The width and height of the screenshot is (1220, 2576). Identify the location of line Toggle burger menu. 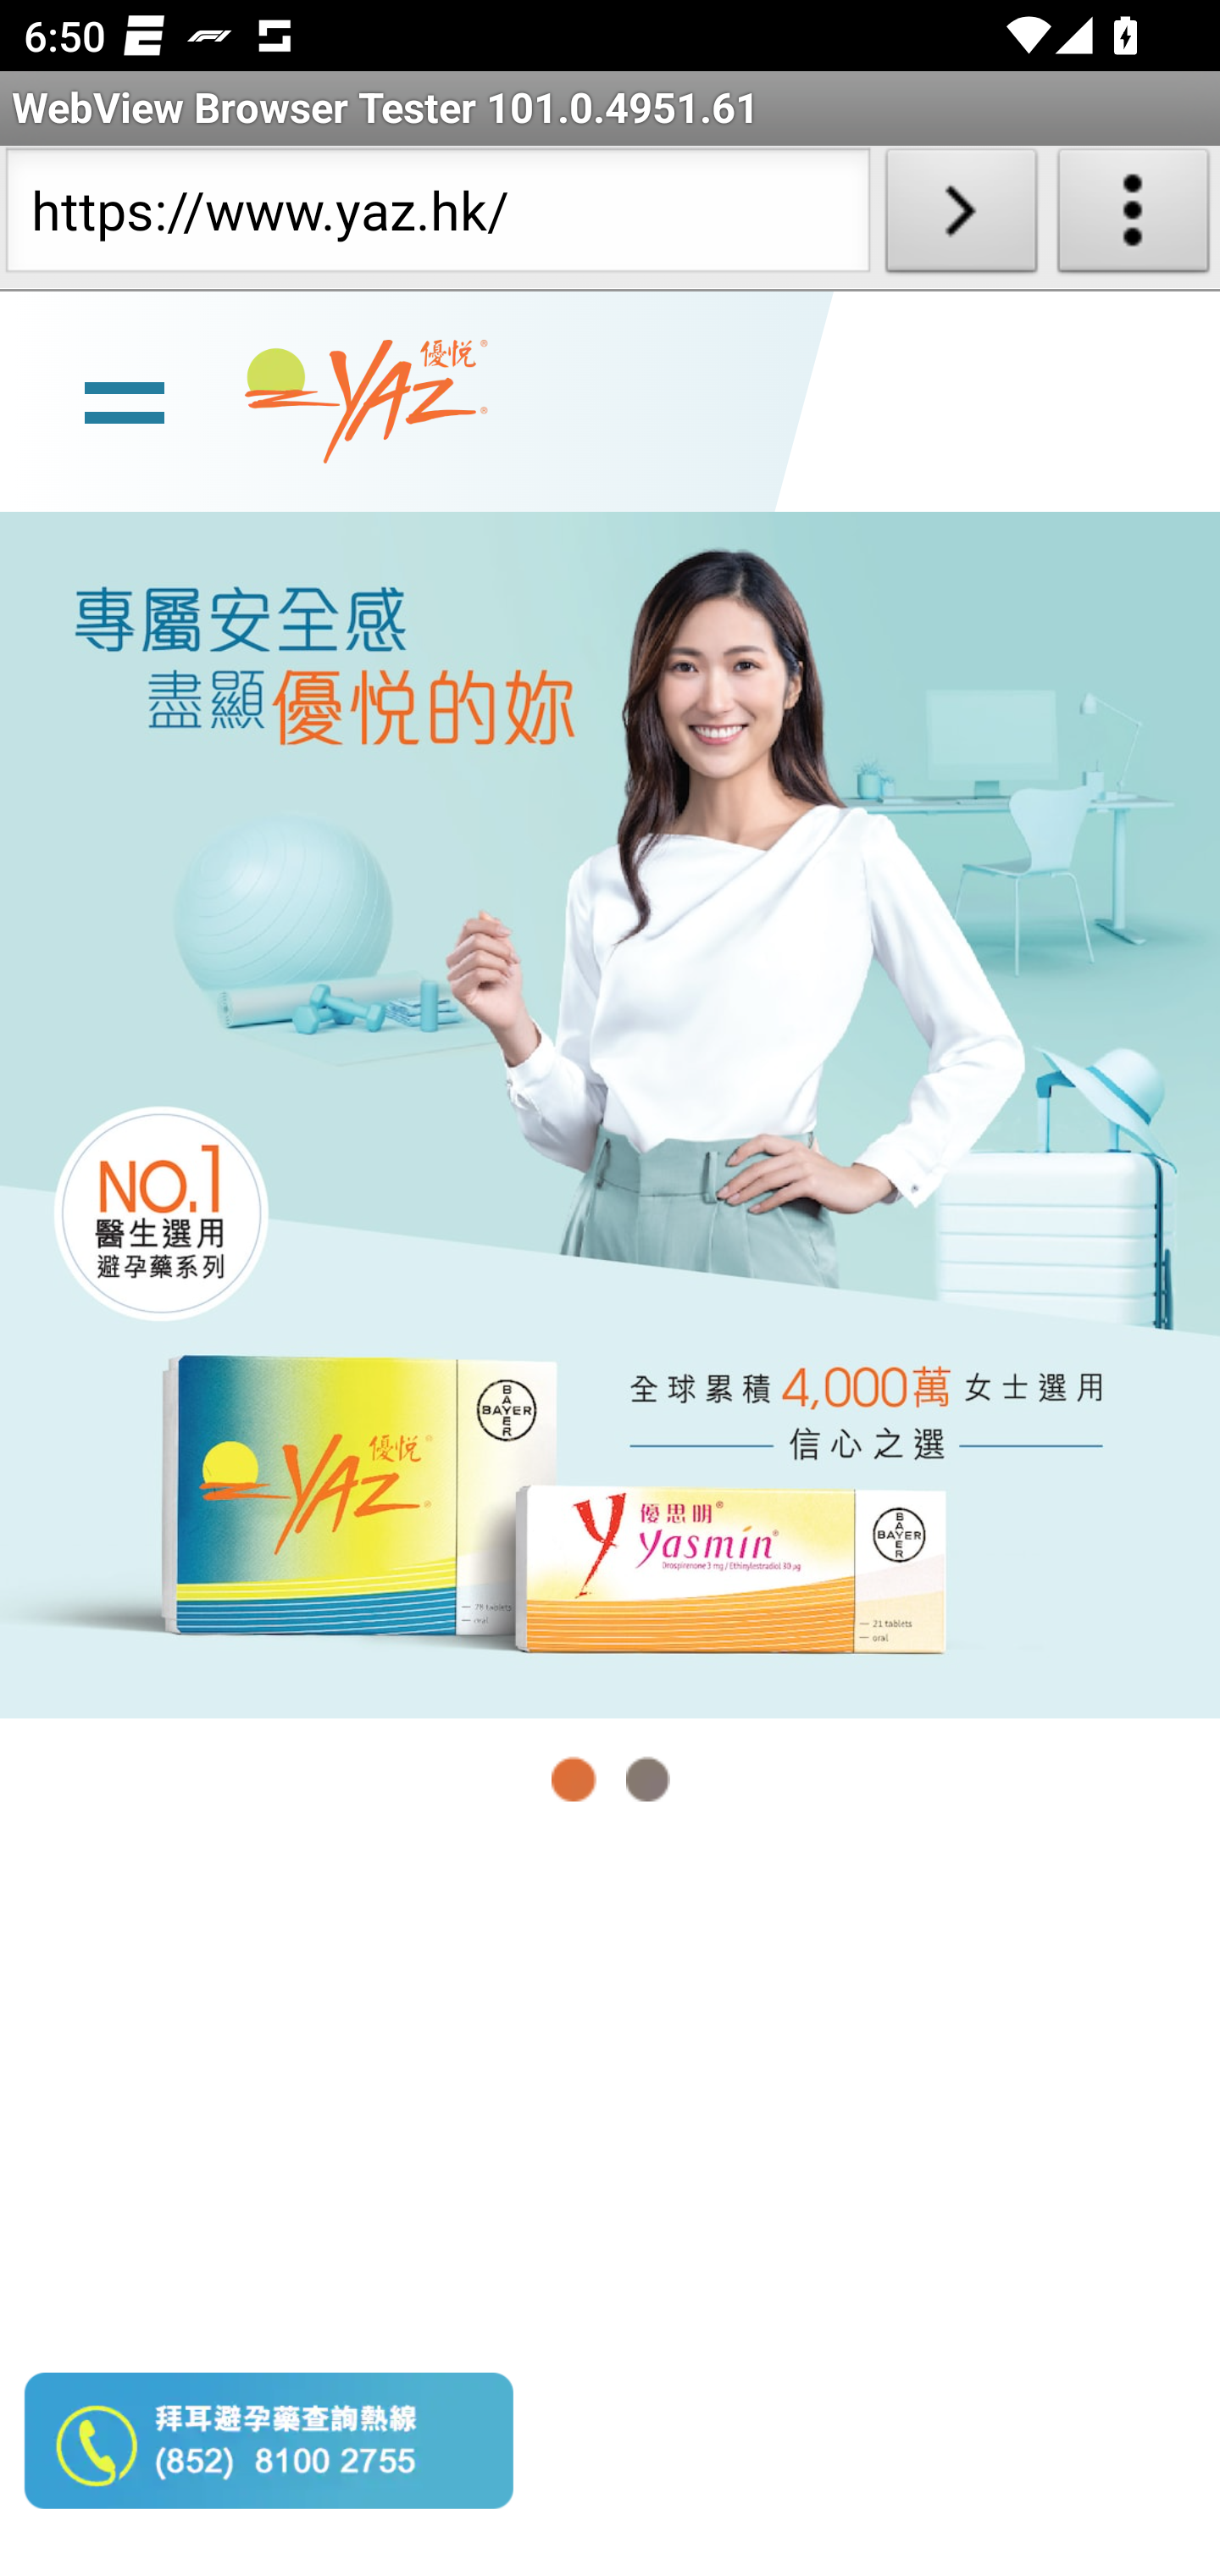
(124, 399).